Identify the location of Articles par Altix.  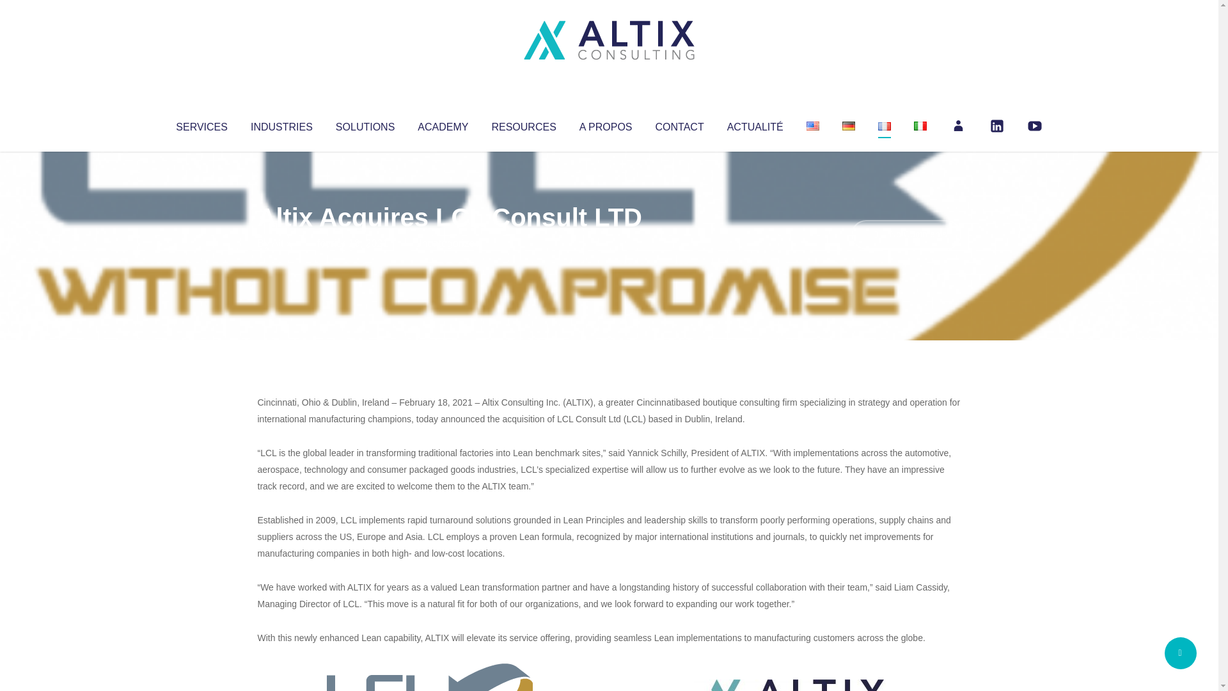
(281, 243).